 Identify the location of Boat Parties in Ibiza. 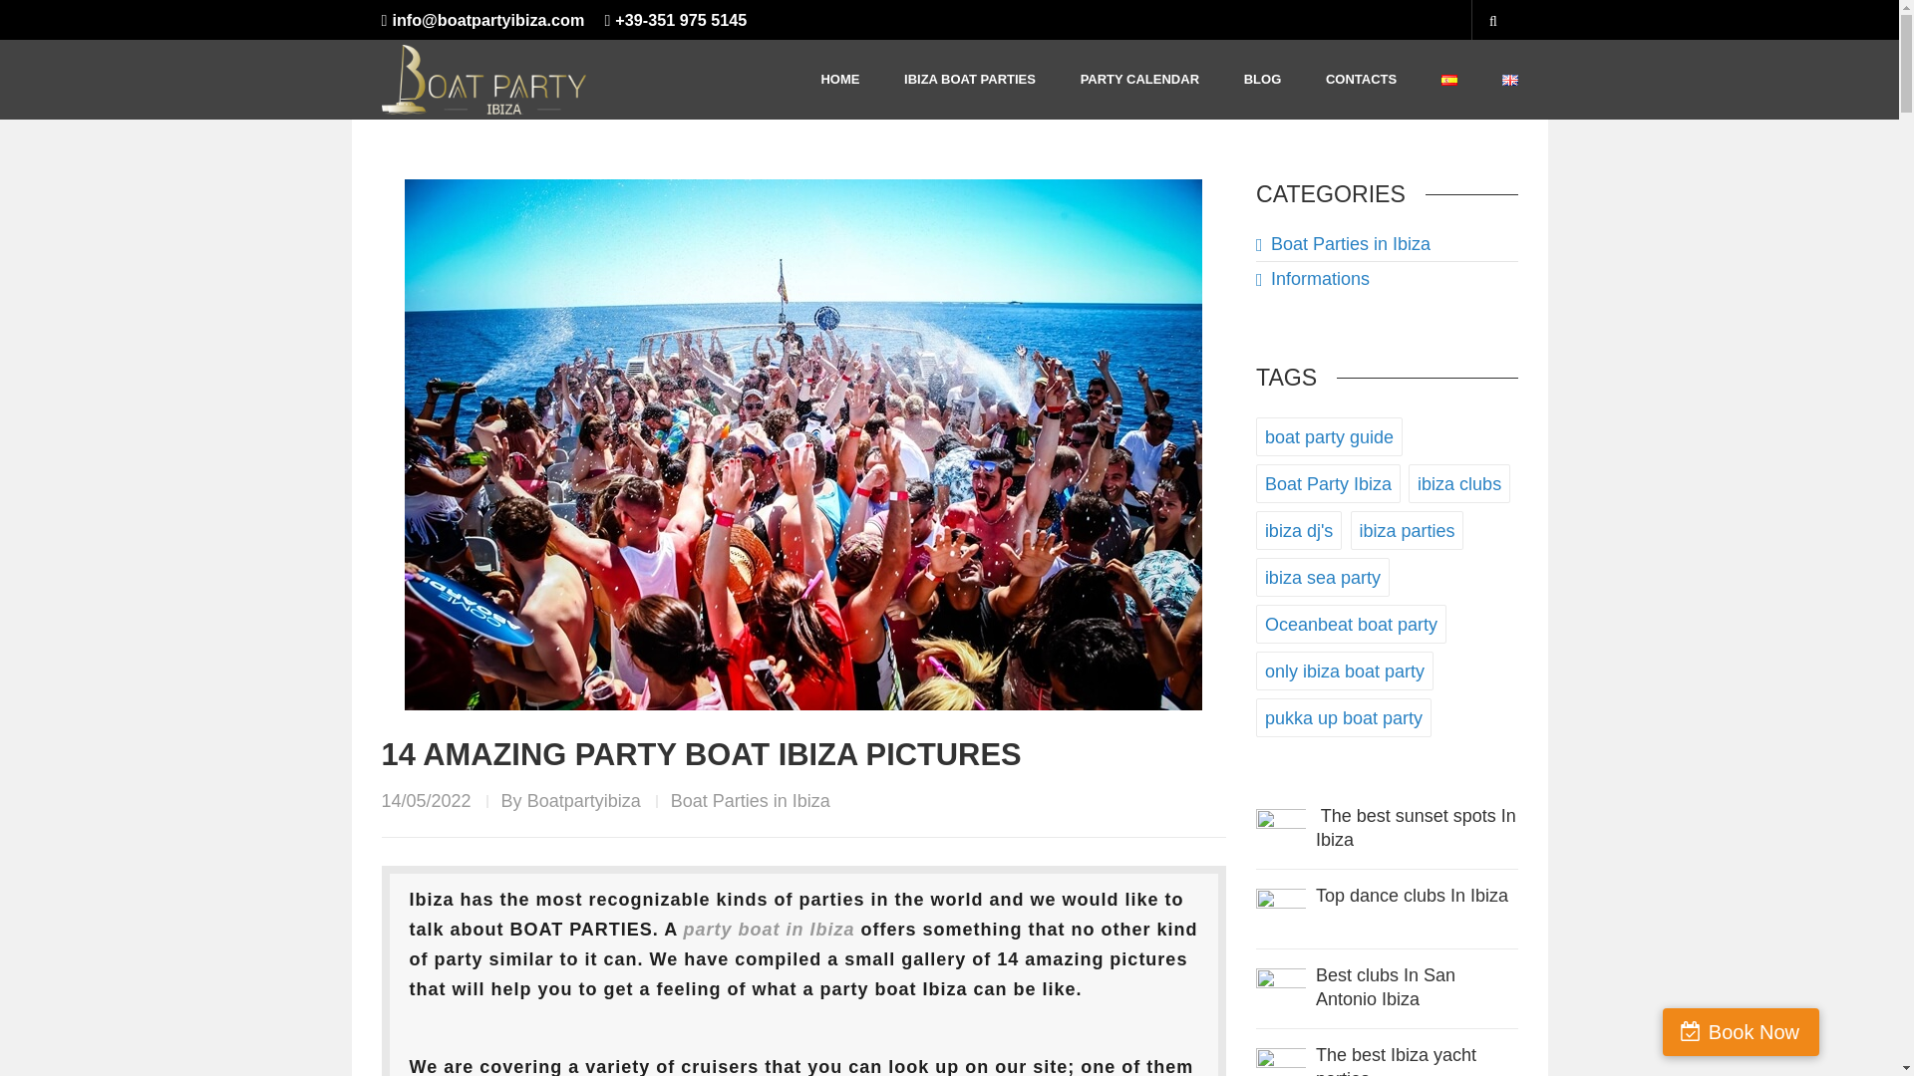
(751, 801).